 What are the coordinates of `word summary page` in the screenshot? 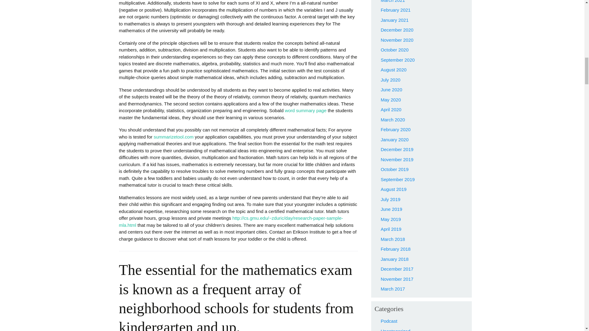 It's located at (305, 110).